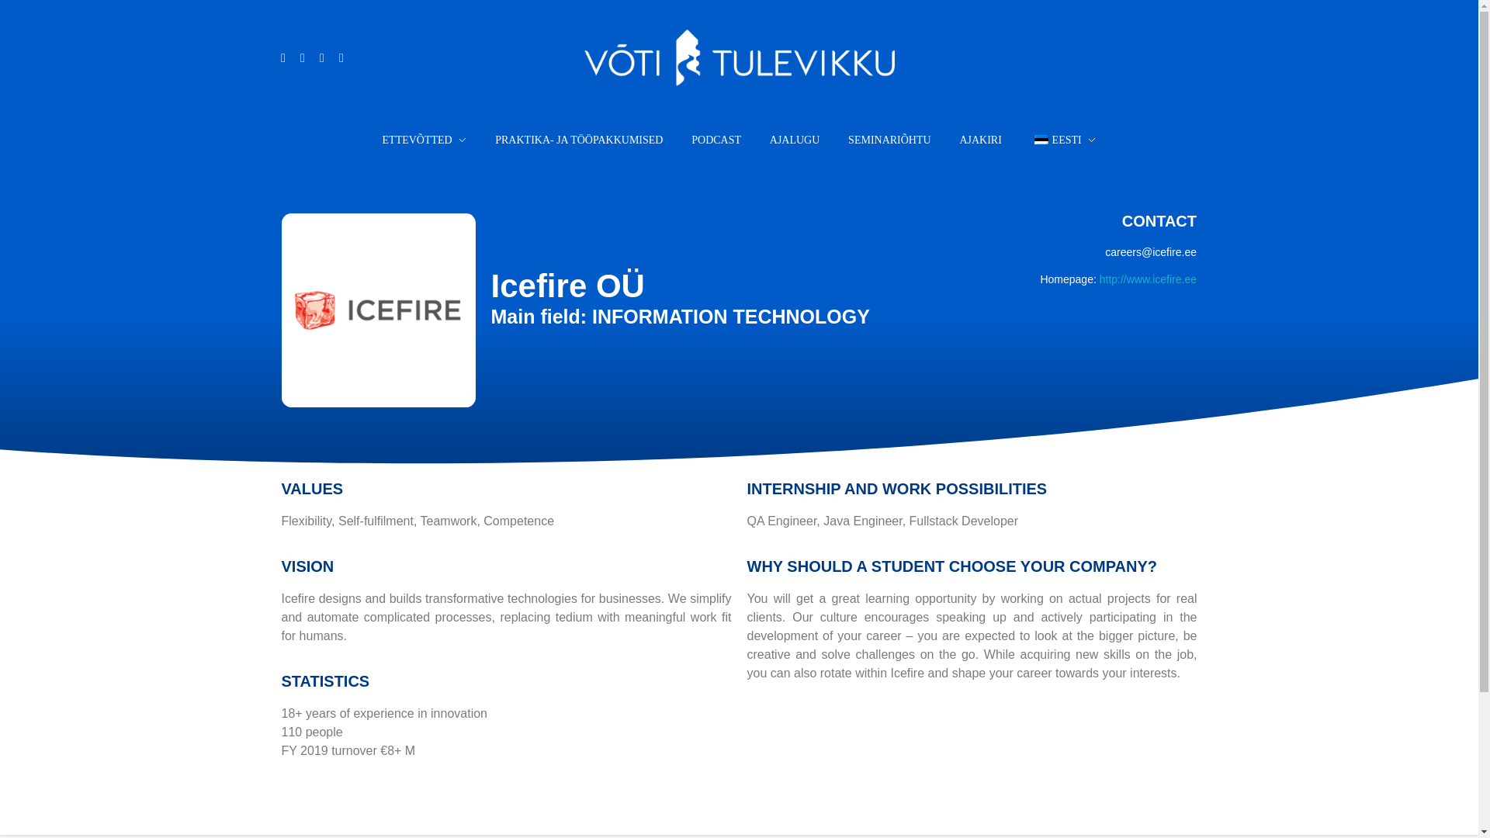  What do you see at coordinates (1041, 139) in the screenshot?
I see `Eesti` at bounding box center [1041, 139].